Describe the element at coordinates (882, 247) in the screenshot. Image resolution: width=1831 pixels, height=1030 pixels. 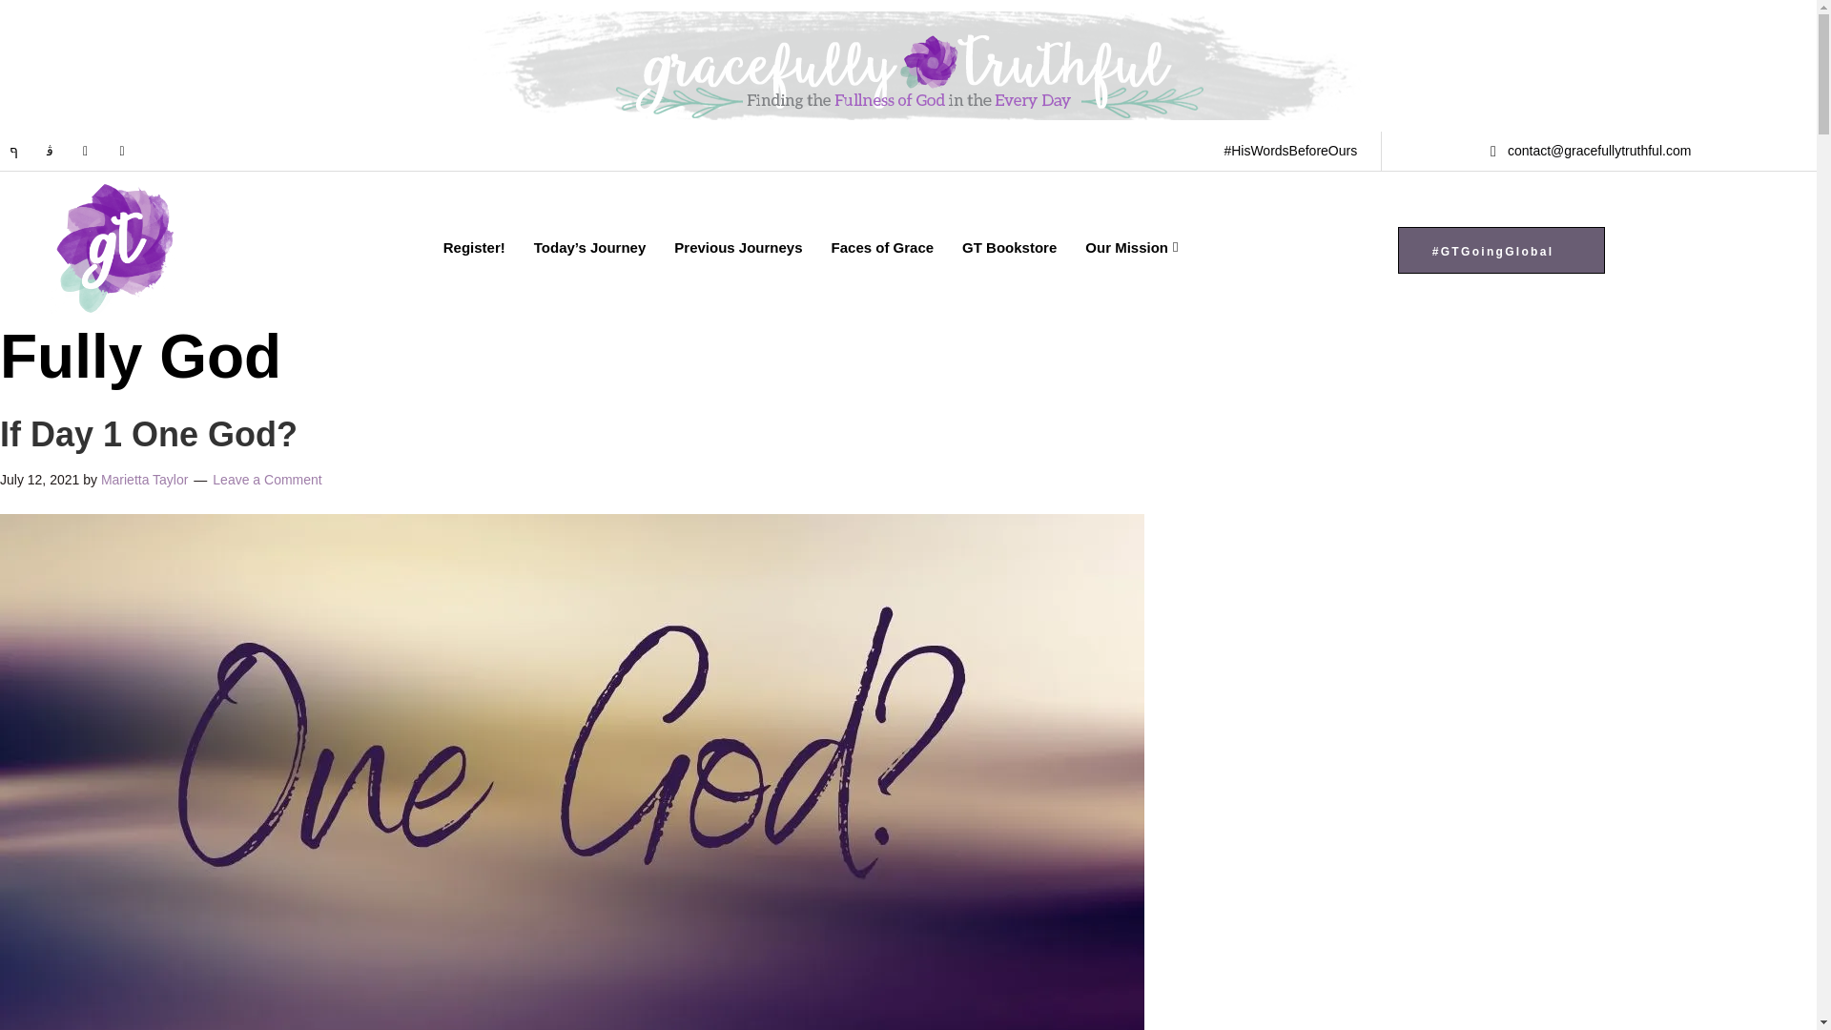
I see `Faces of Grace` at that location.